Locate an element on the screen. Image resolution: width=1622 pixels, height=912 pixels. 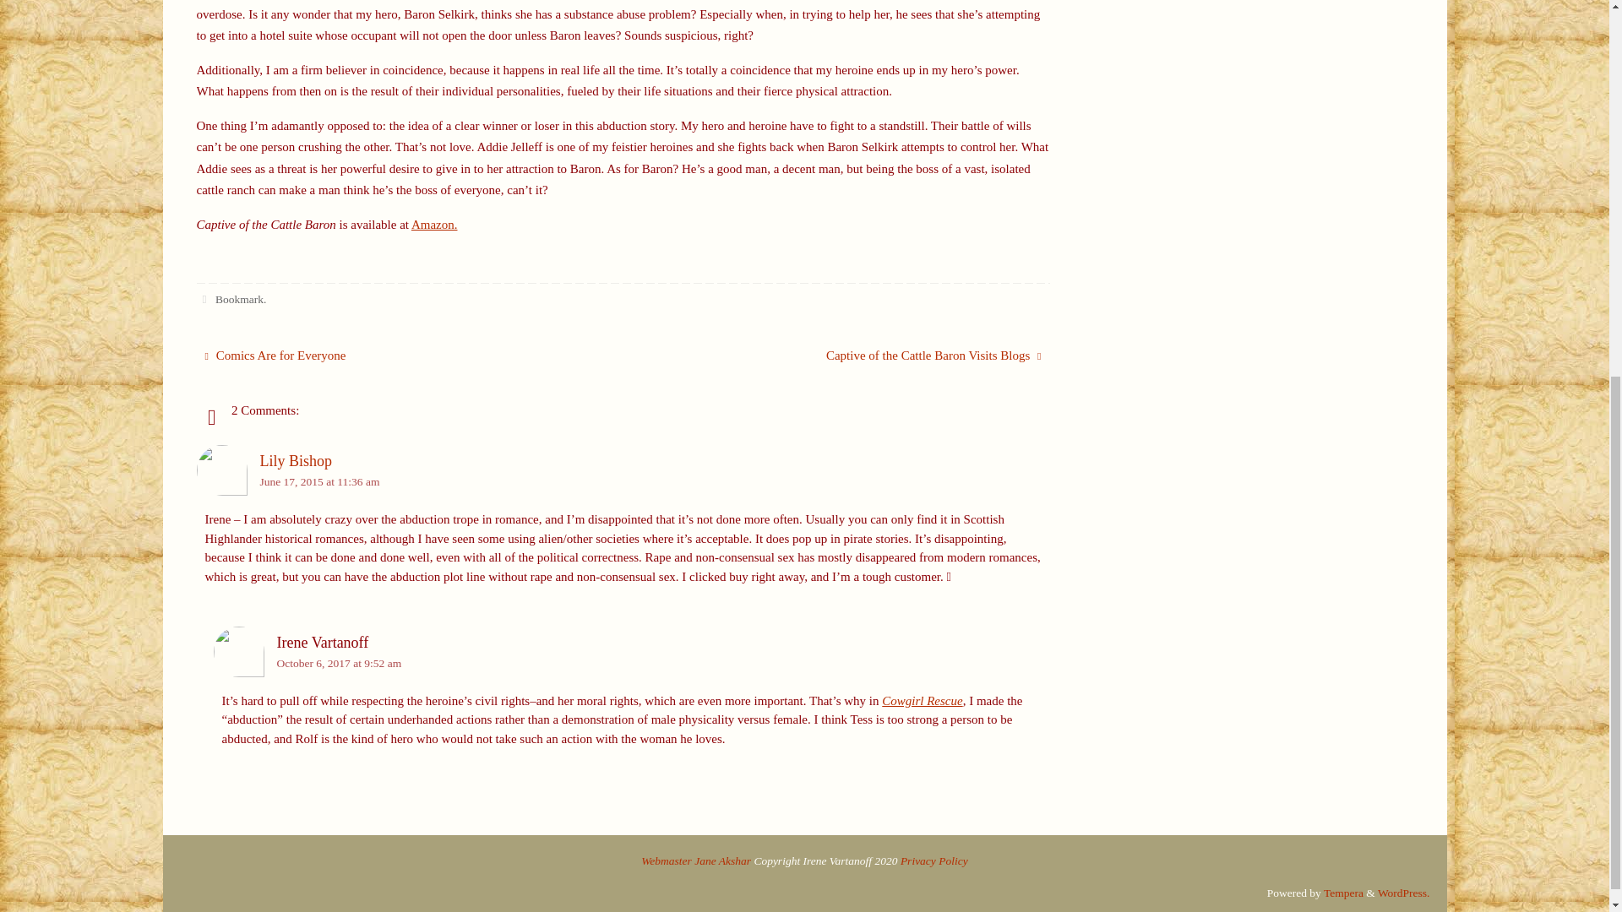
Tempera Theme by Cryout Creations is located at coordinates (1343, 892).